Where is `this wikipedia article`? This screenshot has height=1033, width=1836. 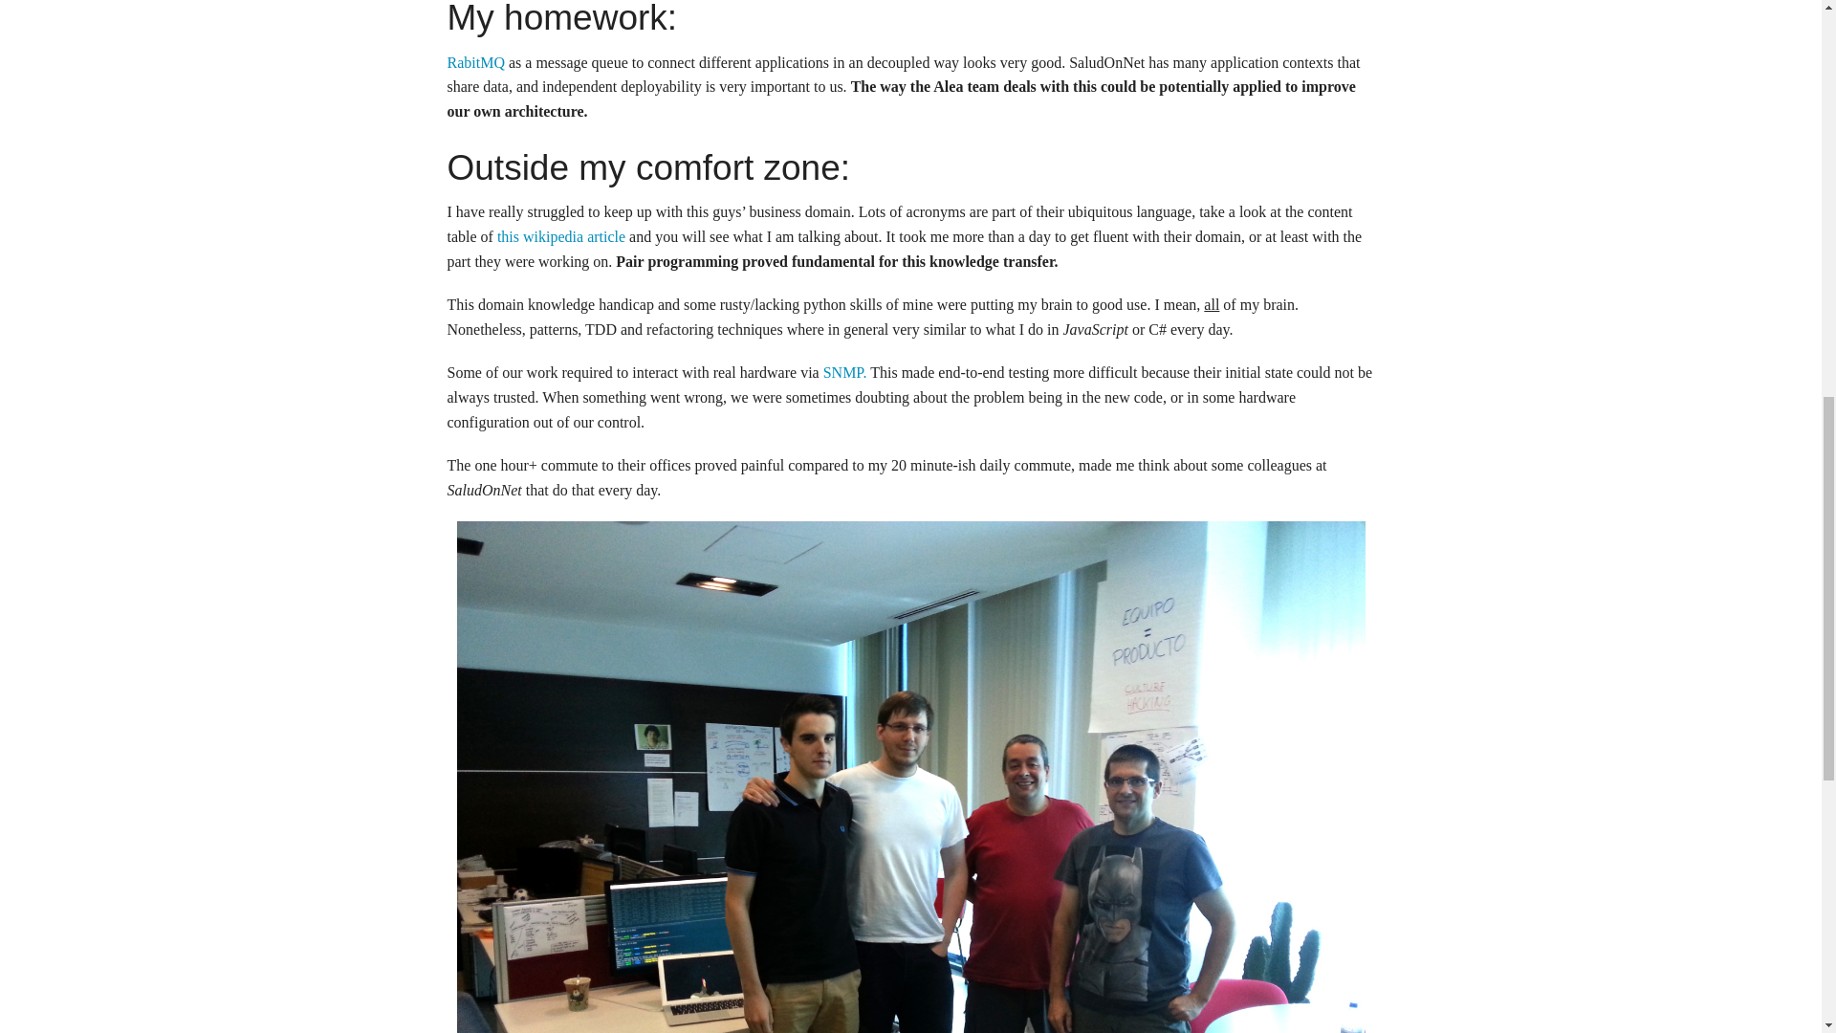 this wikipedia article is located at coordinates (561, 235).